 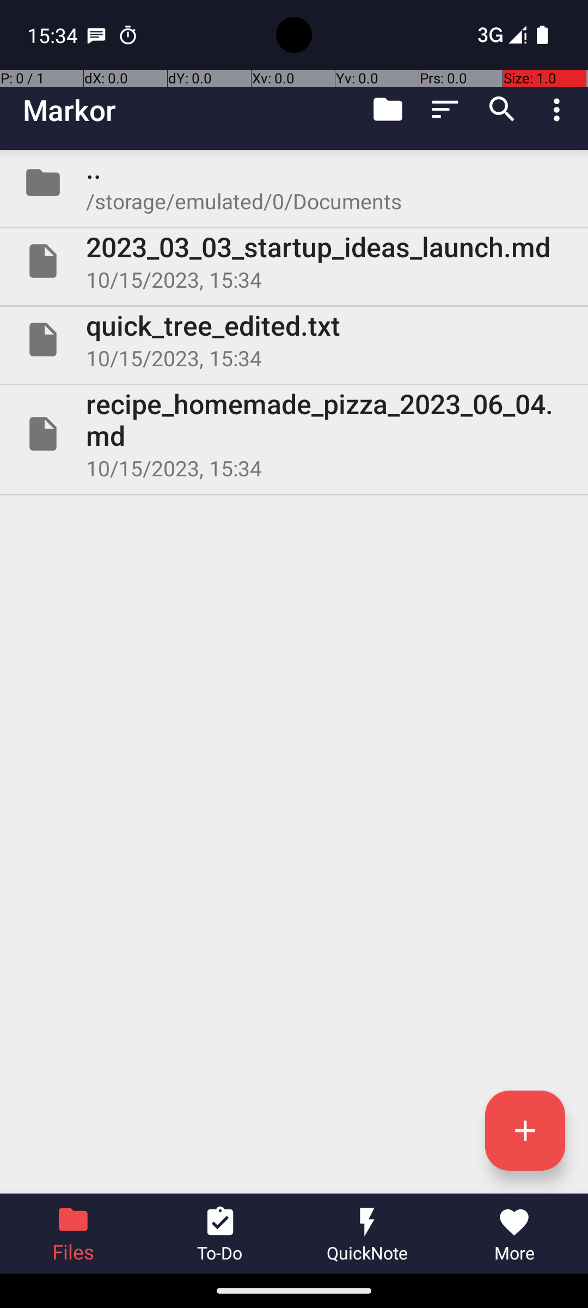 What do you see at coordinates (294, 434) in the screenshot?
I see `File recipe_homemade_pizza_2023_06_04.md ` at bounding box center [294, 434].